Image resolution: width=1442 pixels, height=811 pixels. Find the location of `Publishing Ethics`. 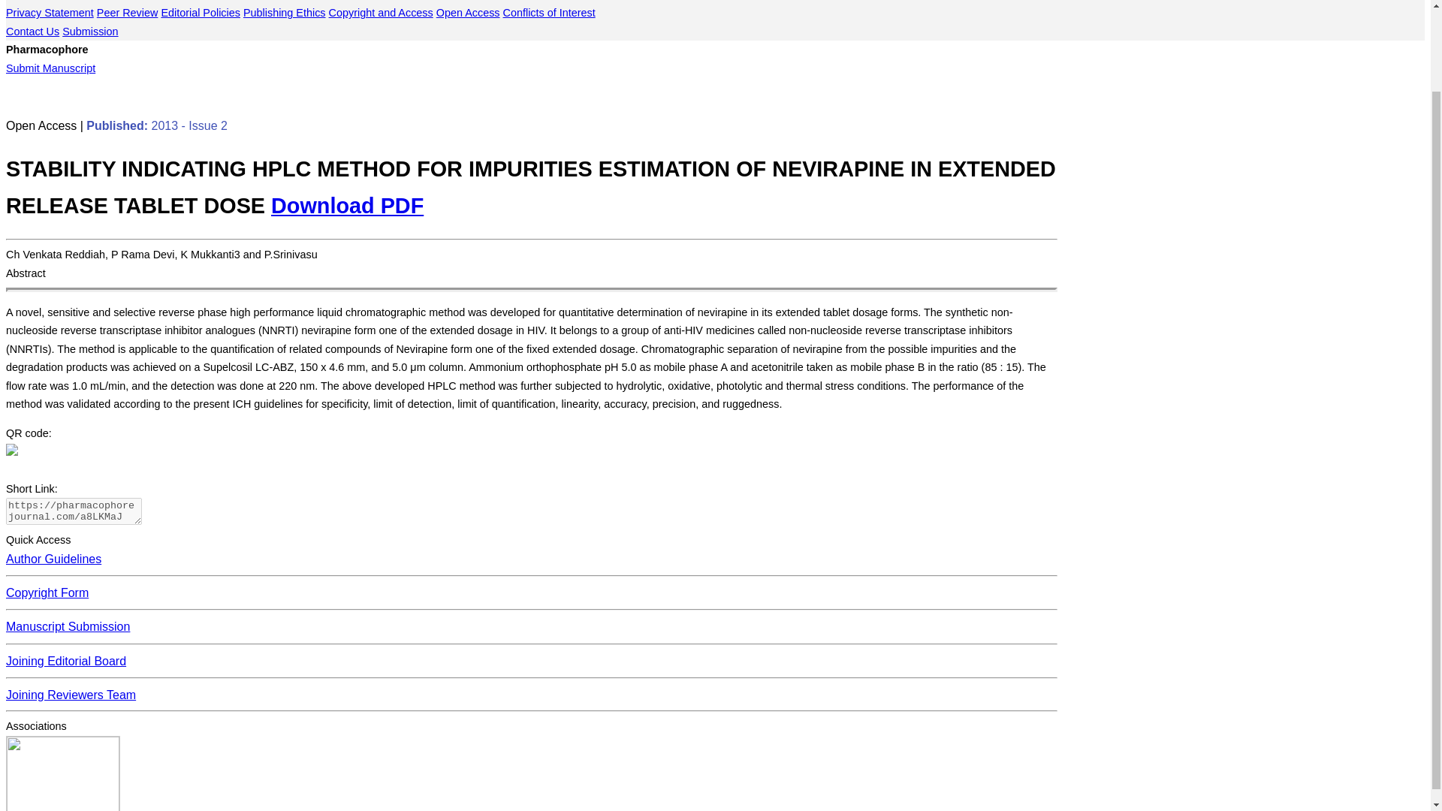

Publishing Ethics is located at coordinates (284, 12).